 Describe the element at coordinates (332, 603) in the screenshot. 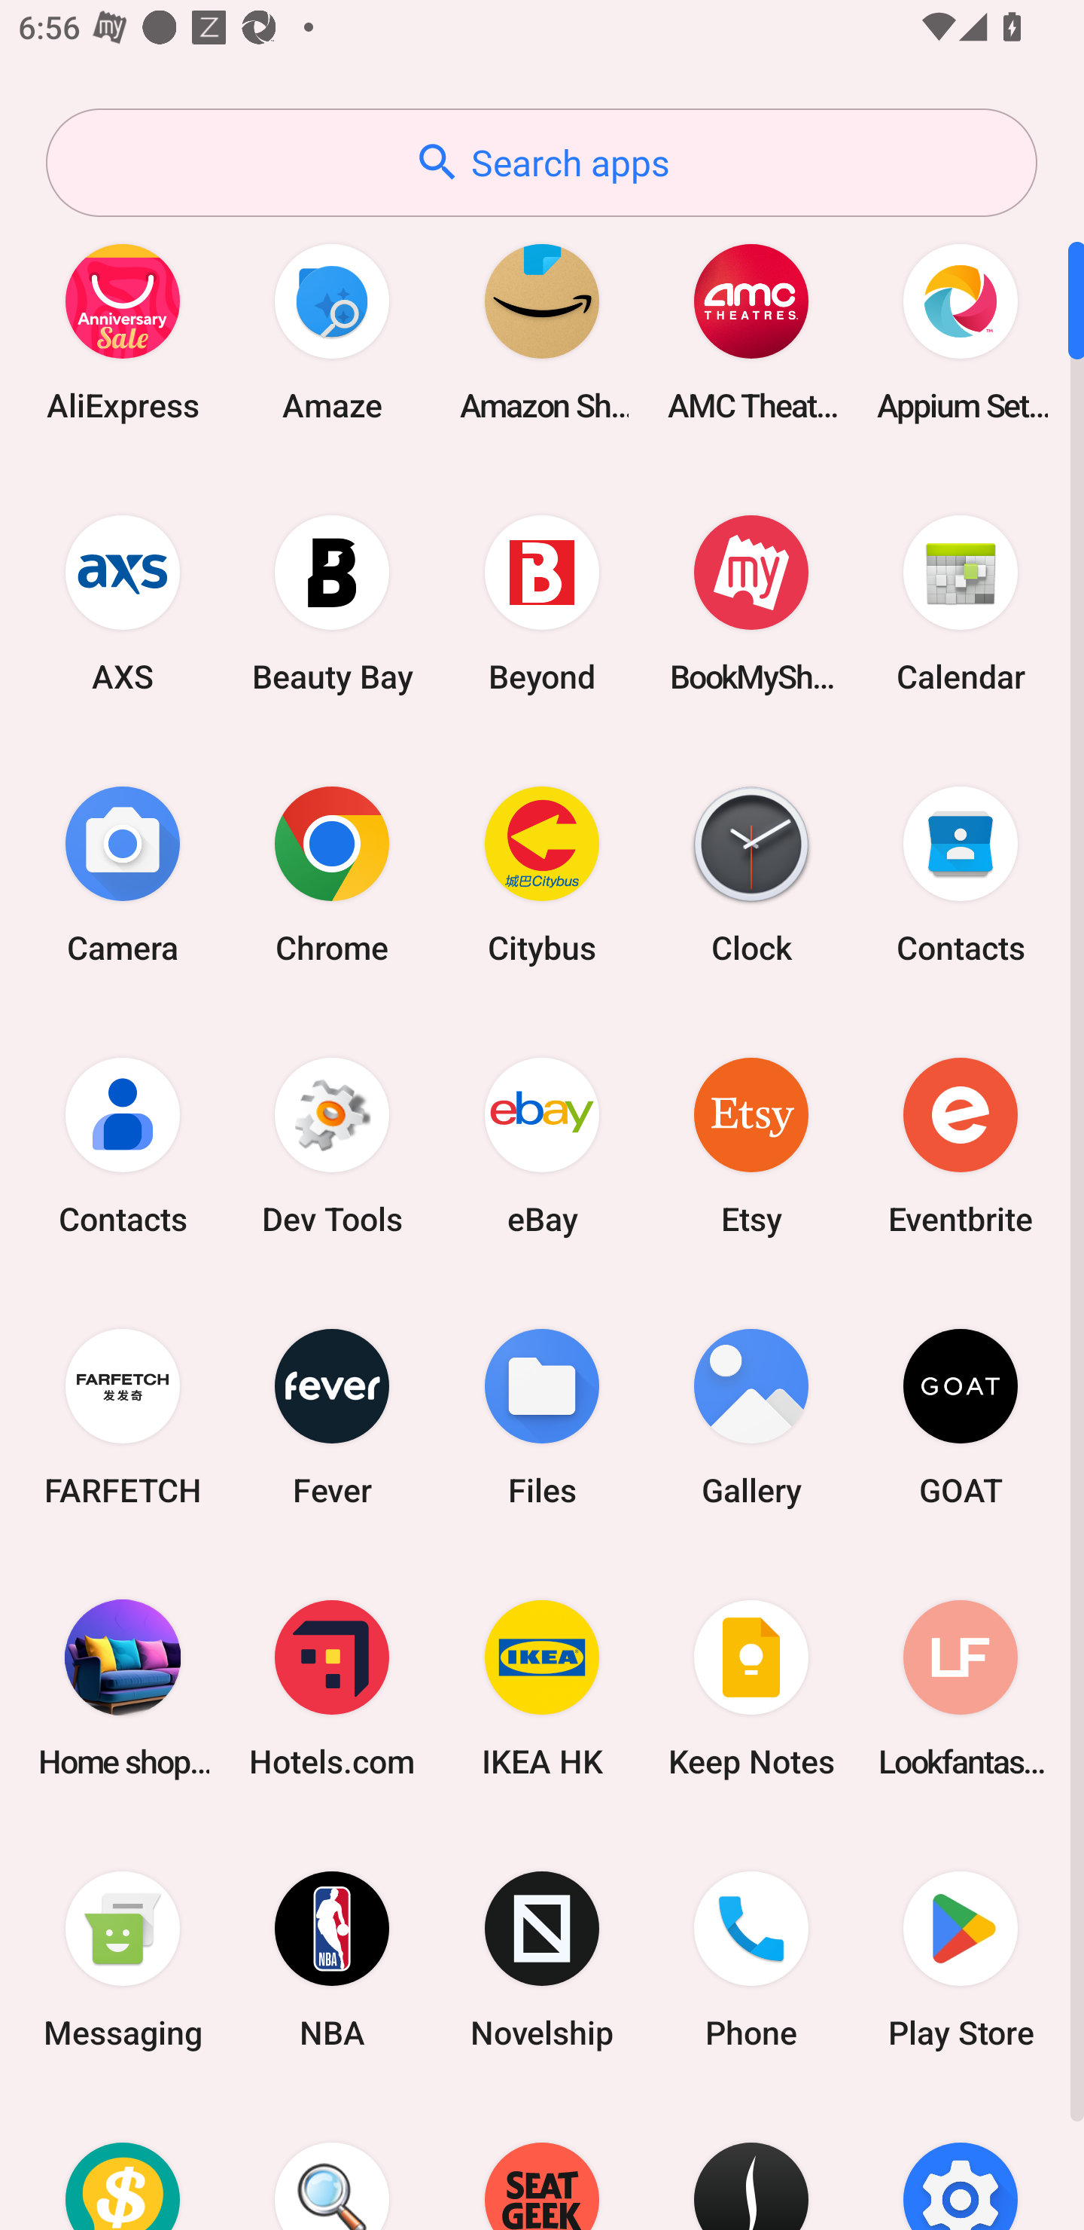

I see `Beauty Bay` at that location.